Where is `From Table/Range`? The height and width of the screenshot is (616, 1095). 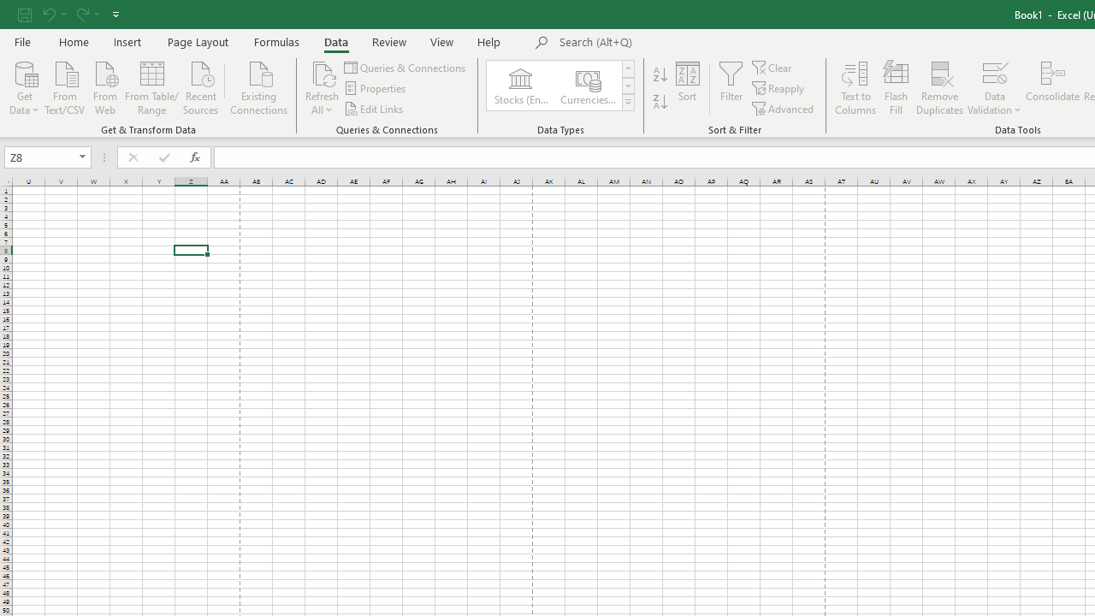 From Table/Range is located at coordinates (152, 86).